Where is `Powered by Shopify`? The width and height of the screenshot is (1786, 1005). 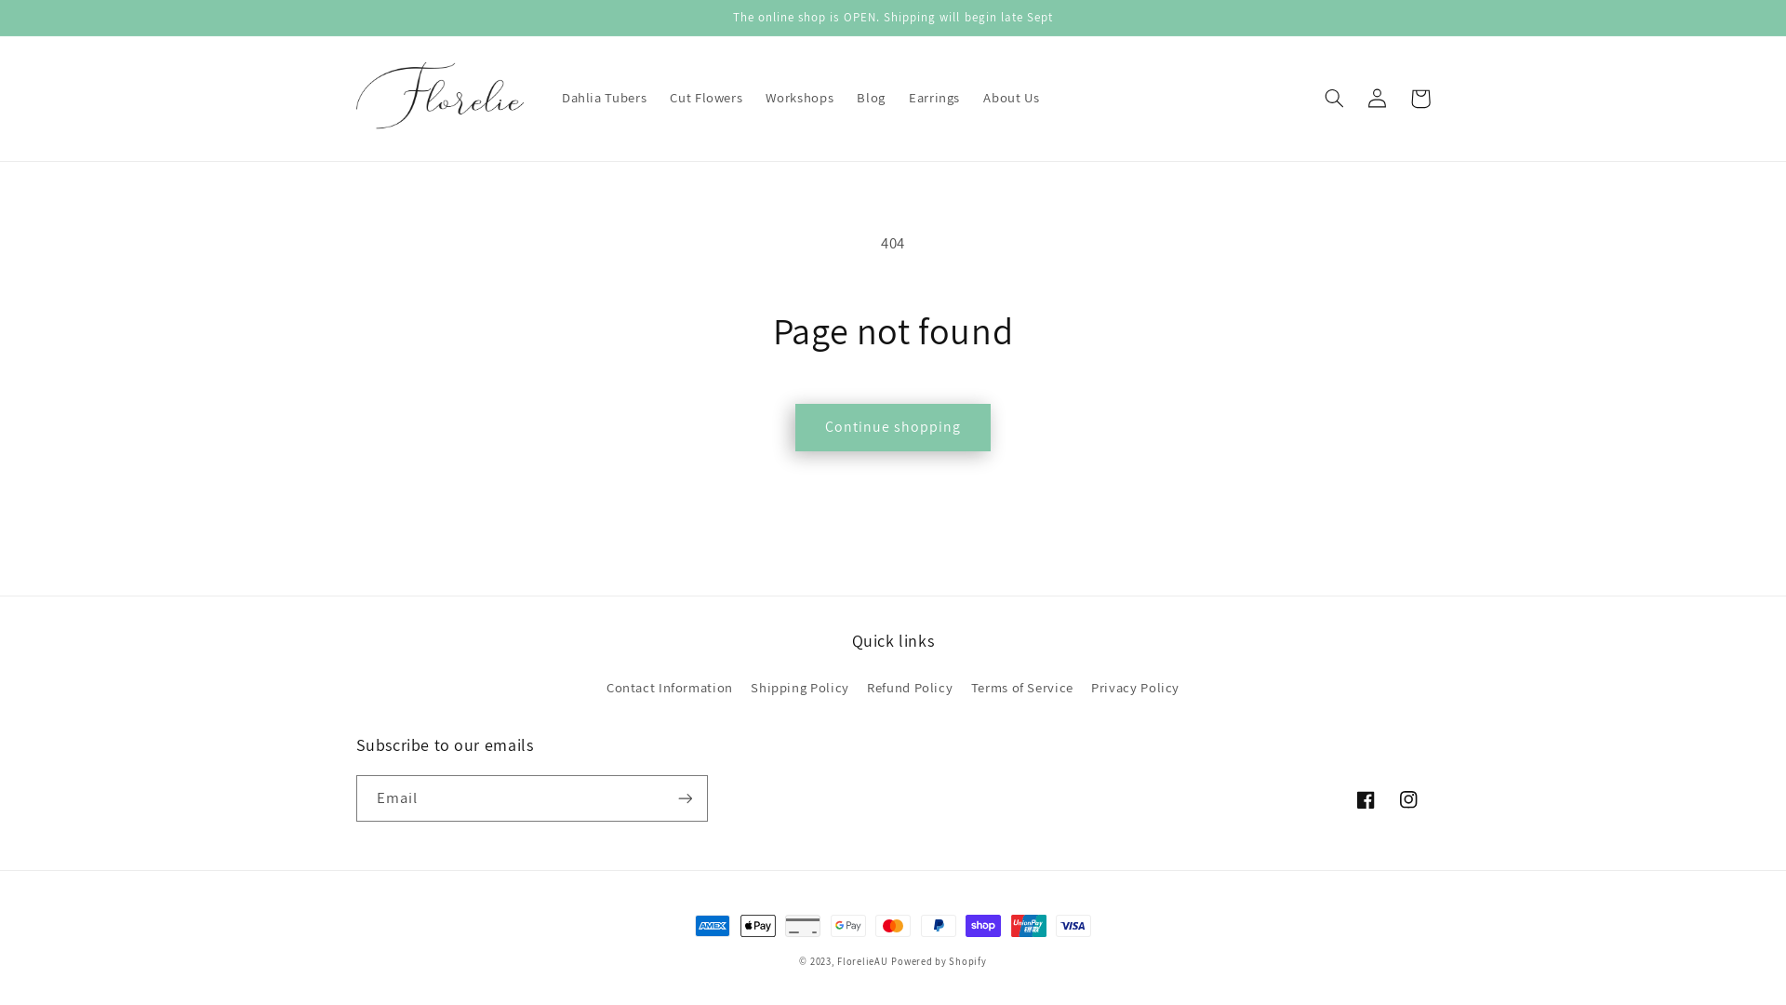
Powered by Shopify is located at coordinates (939, 961).